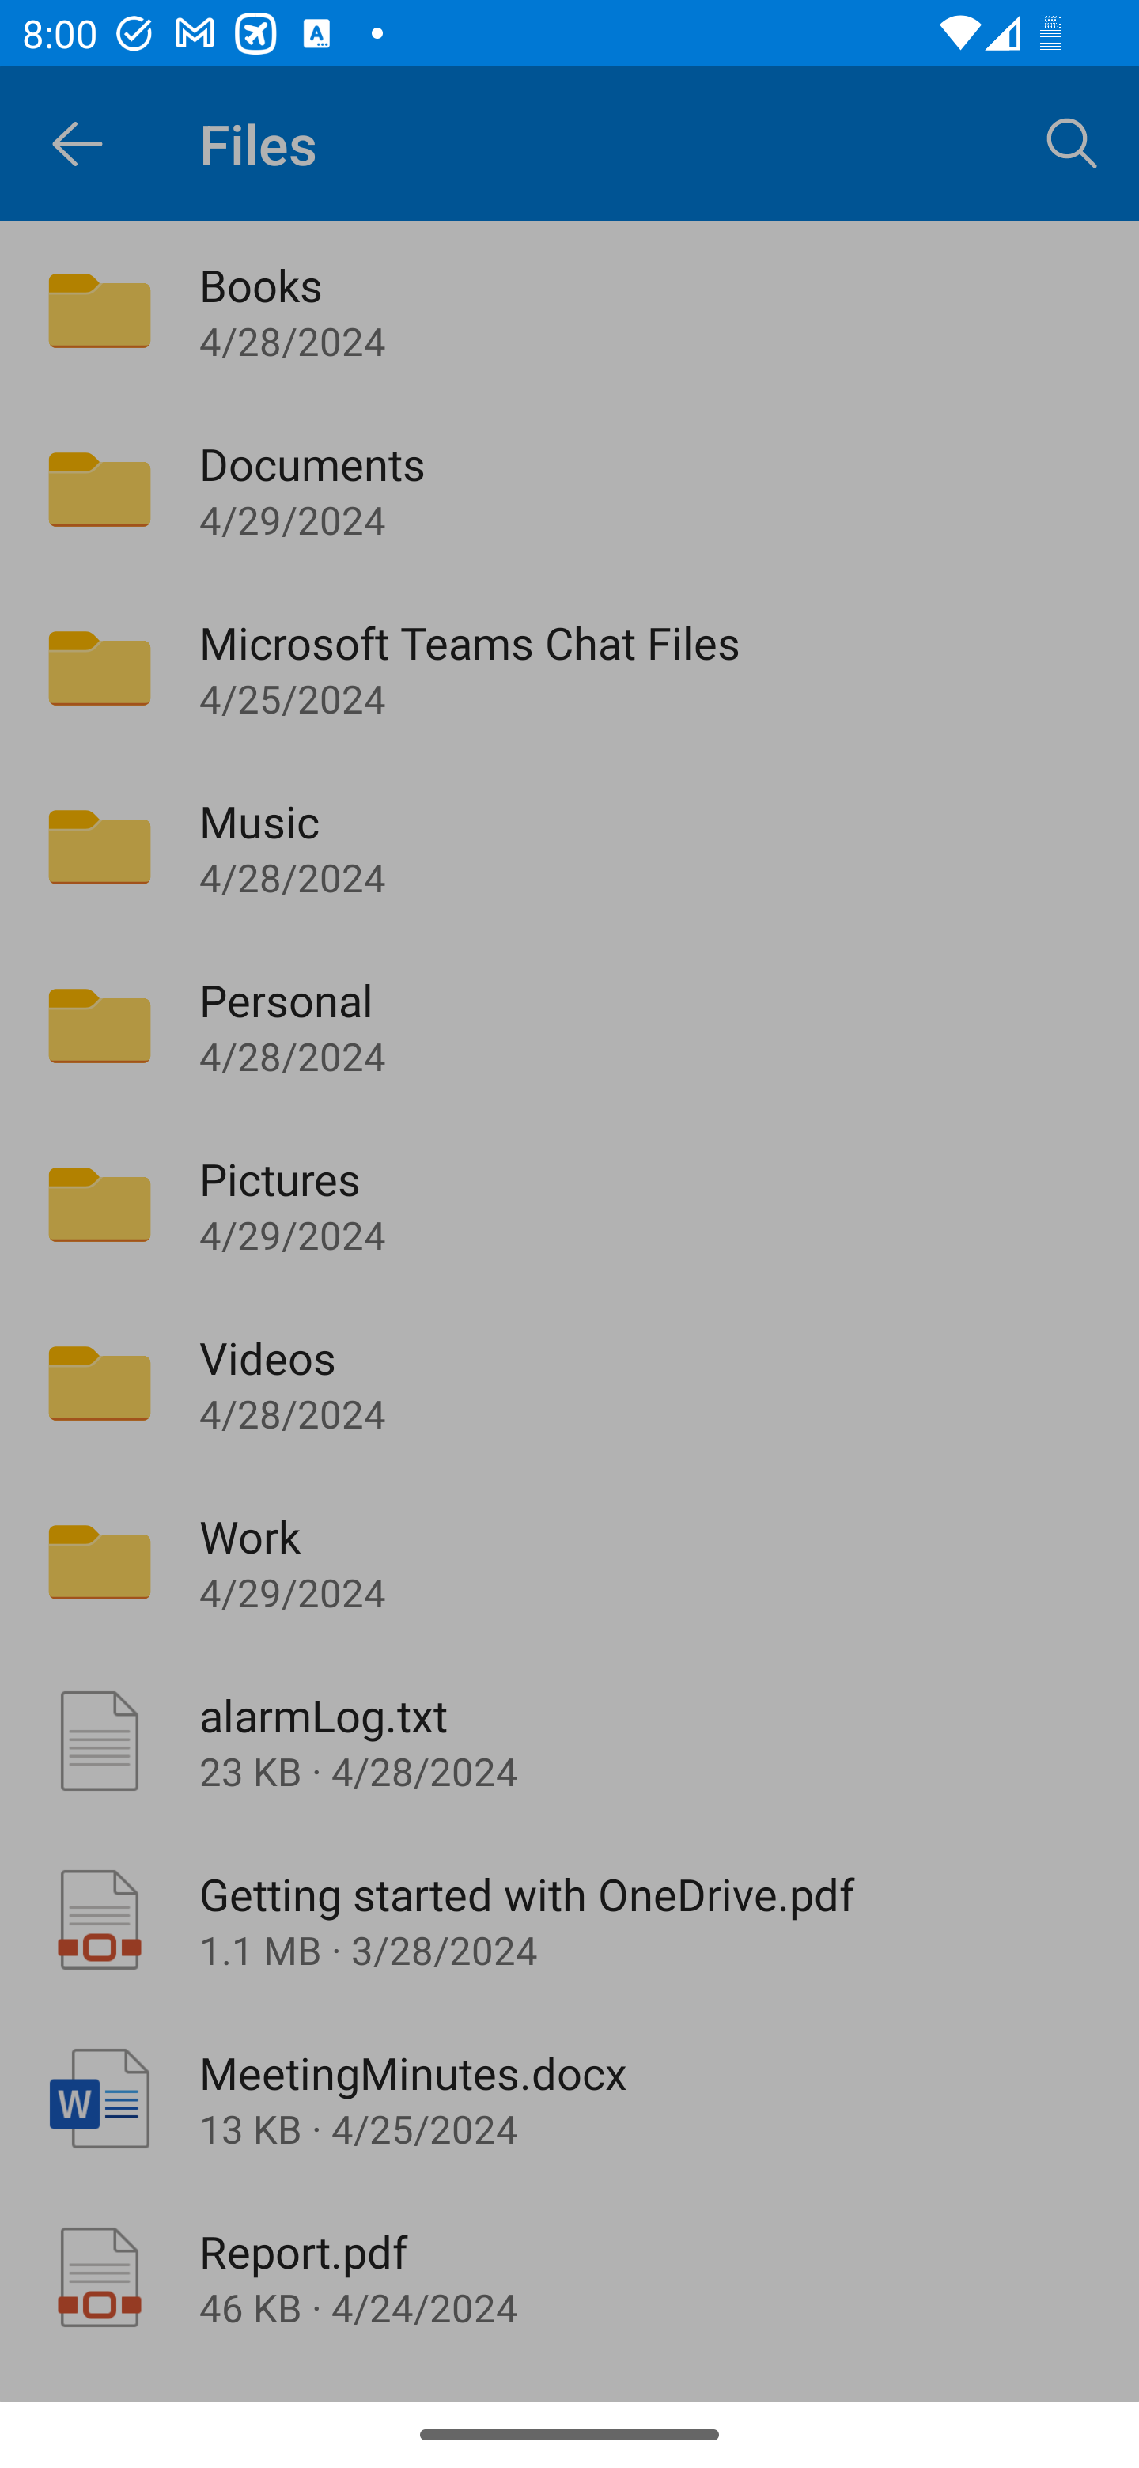 The image size is (1139, 2468). I want to click on Pictures 4/29/2024, so click(569, 1204).